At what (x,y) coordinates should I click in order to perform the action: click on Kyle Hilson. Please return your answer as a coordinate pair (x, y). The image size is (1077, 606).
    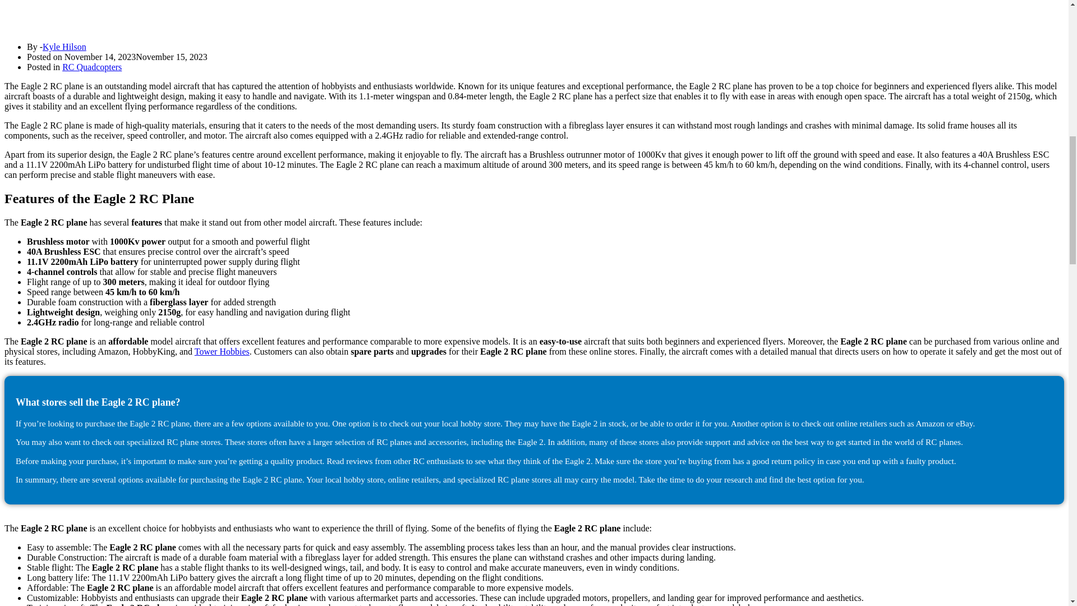
    Looking at the image, I should click on (64, 46).